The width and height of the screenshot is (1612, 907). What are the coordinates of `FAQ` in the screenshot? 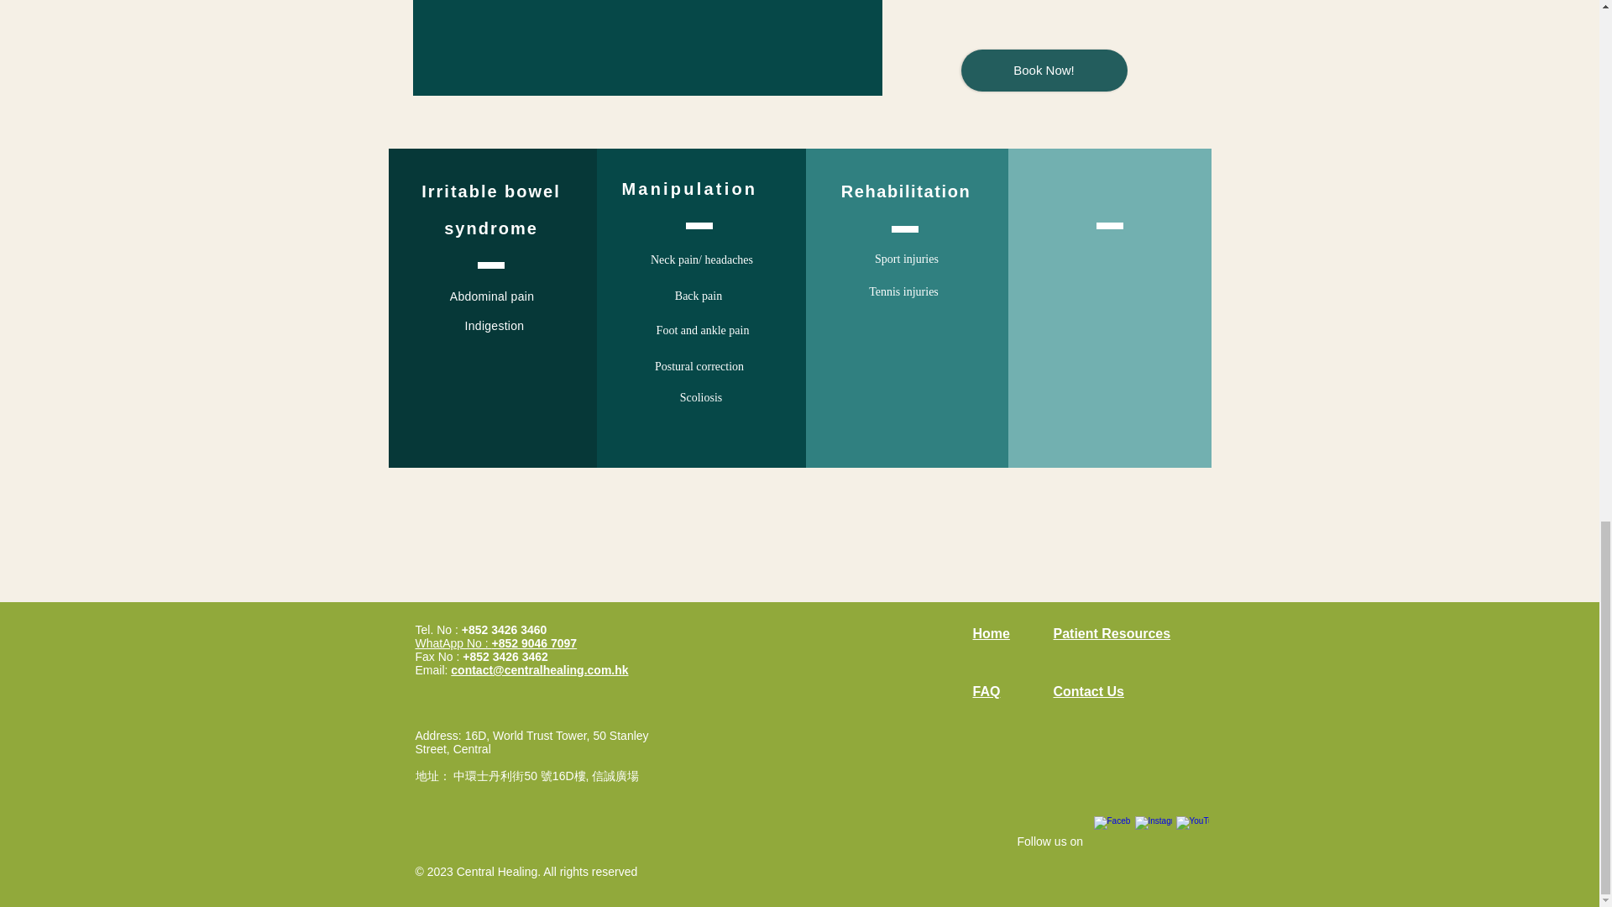 It's located at (986, 691).